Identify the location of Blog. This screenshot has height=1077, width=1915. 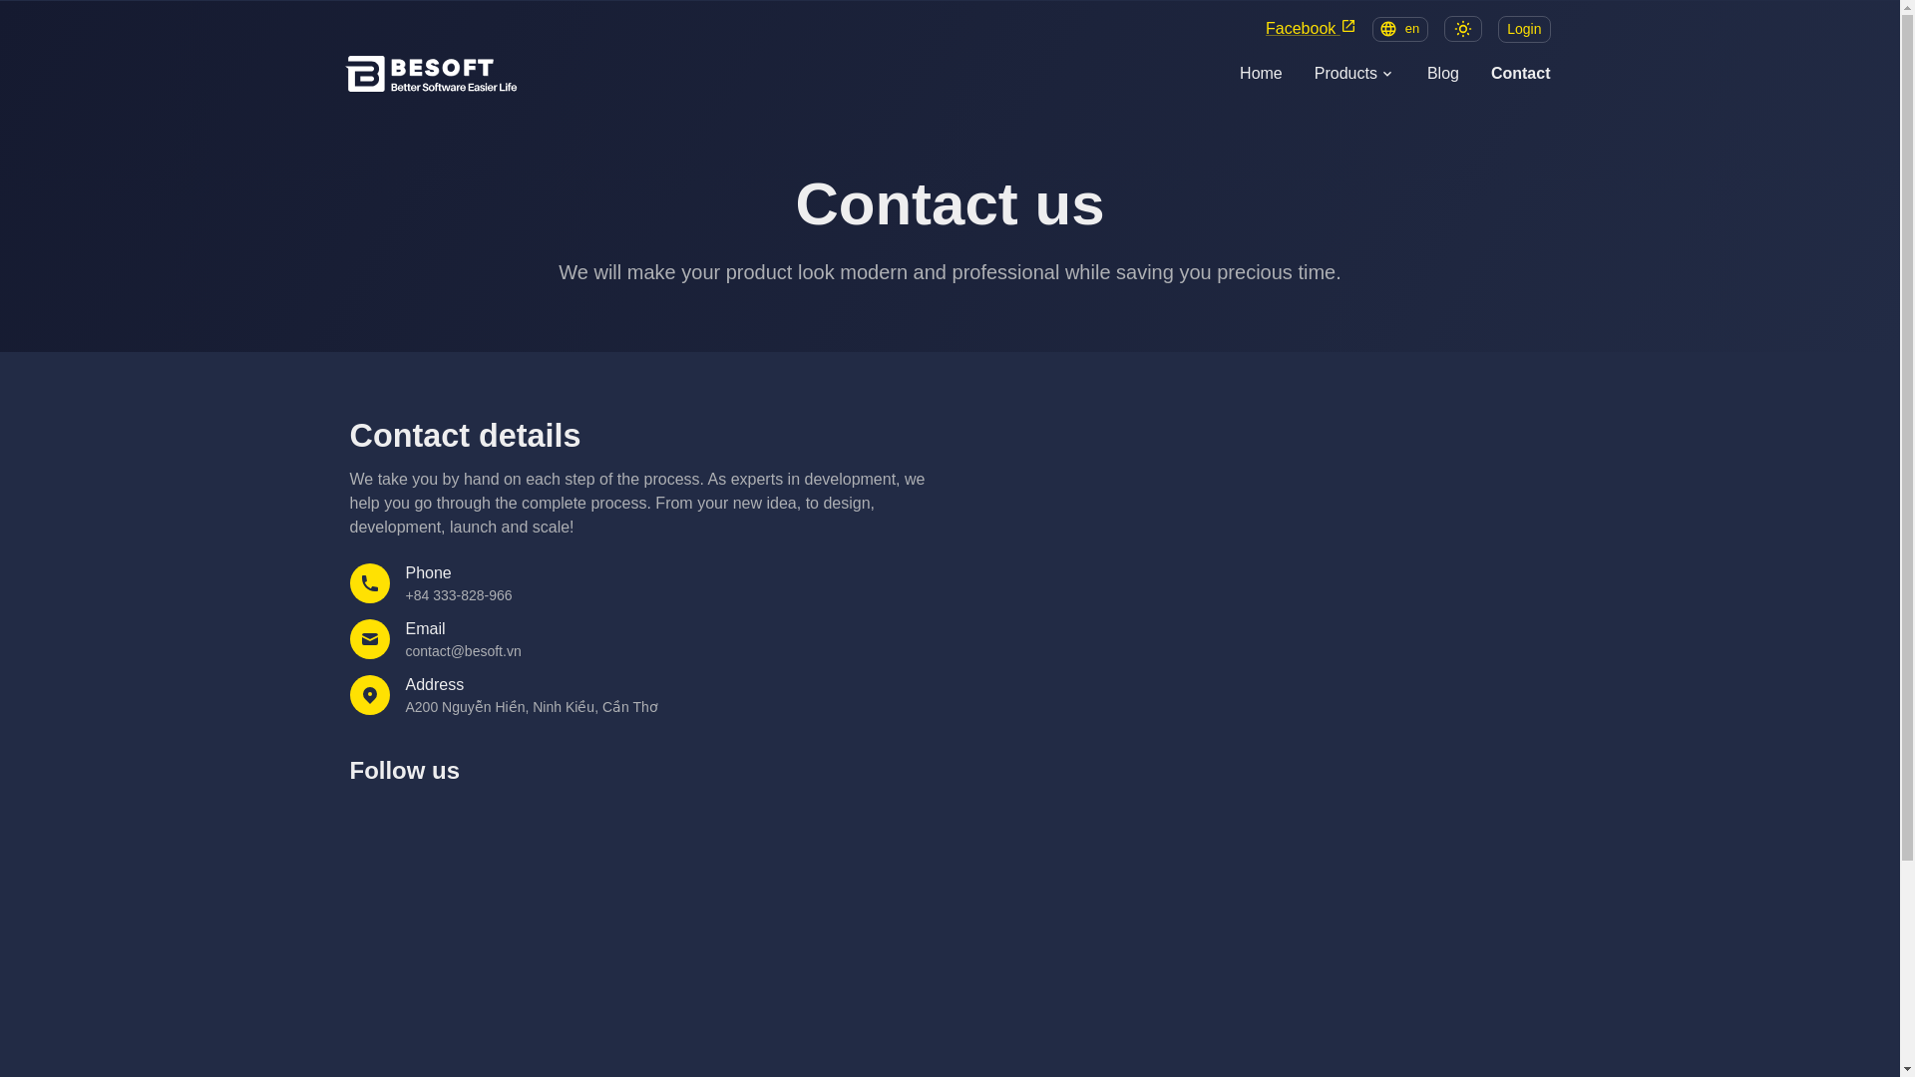
(1442, 74).